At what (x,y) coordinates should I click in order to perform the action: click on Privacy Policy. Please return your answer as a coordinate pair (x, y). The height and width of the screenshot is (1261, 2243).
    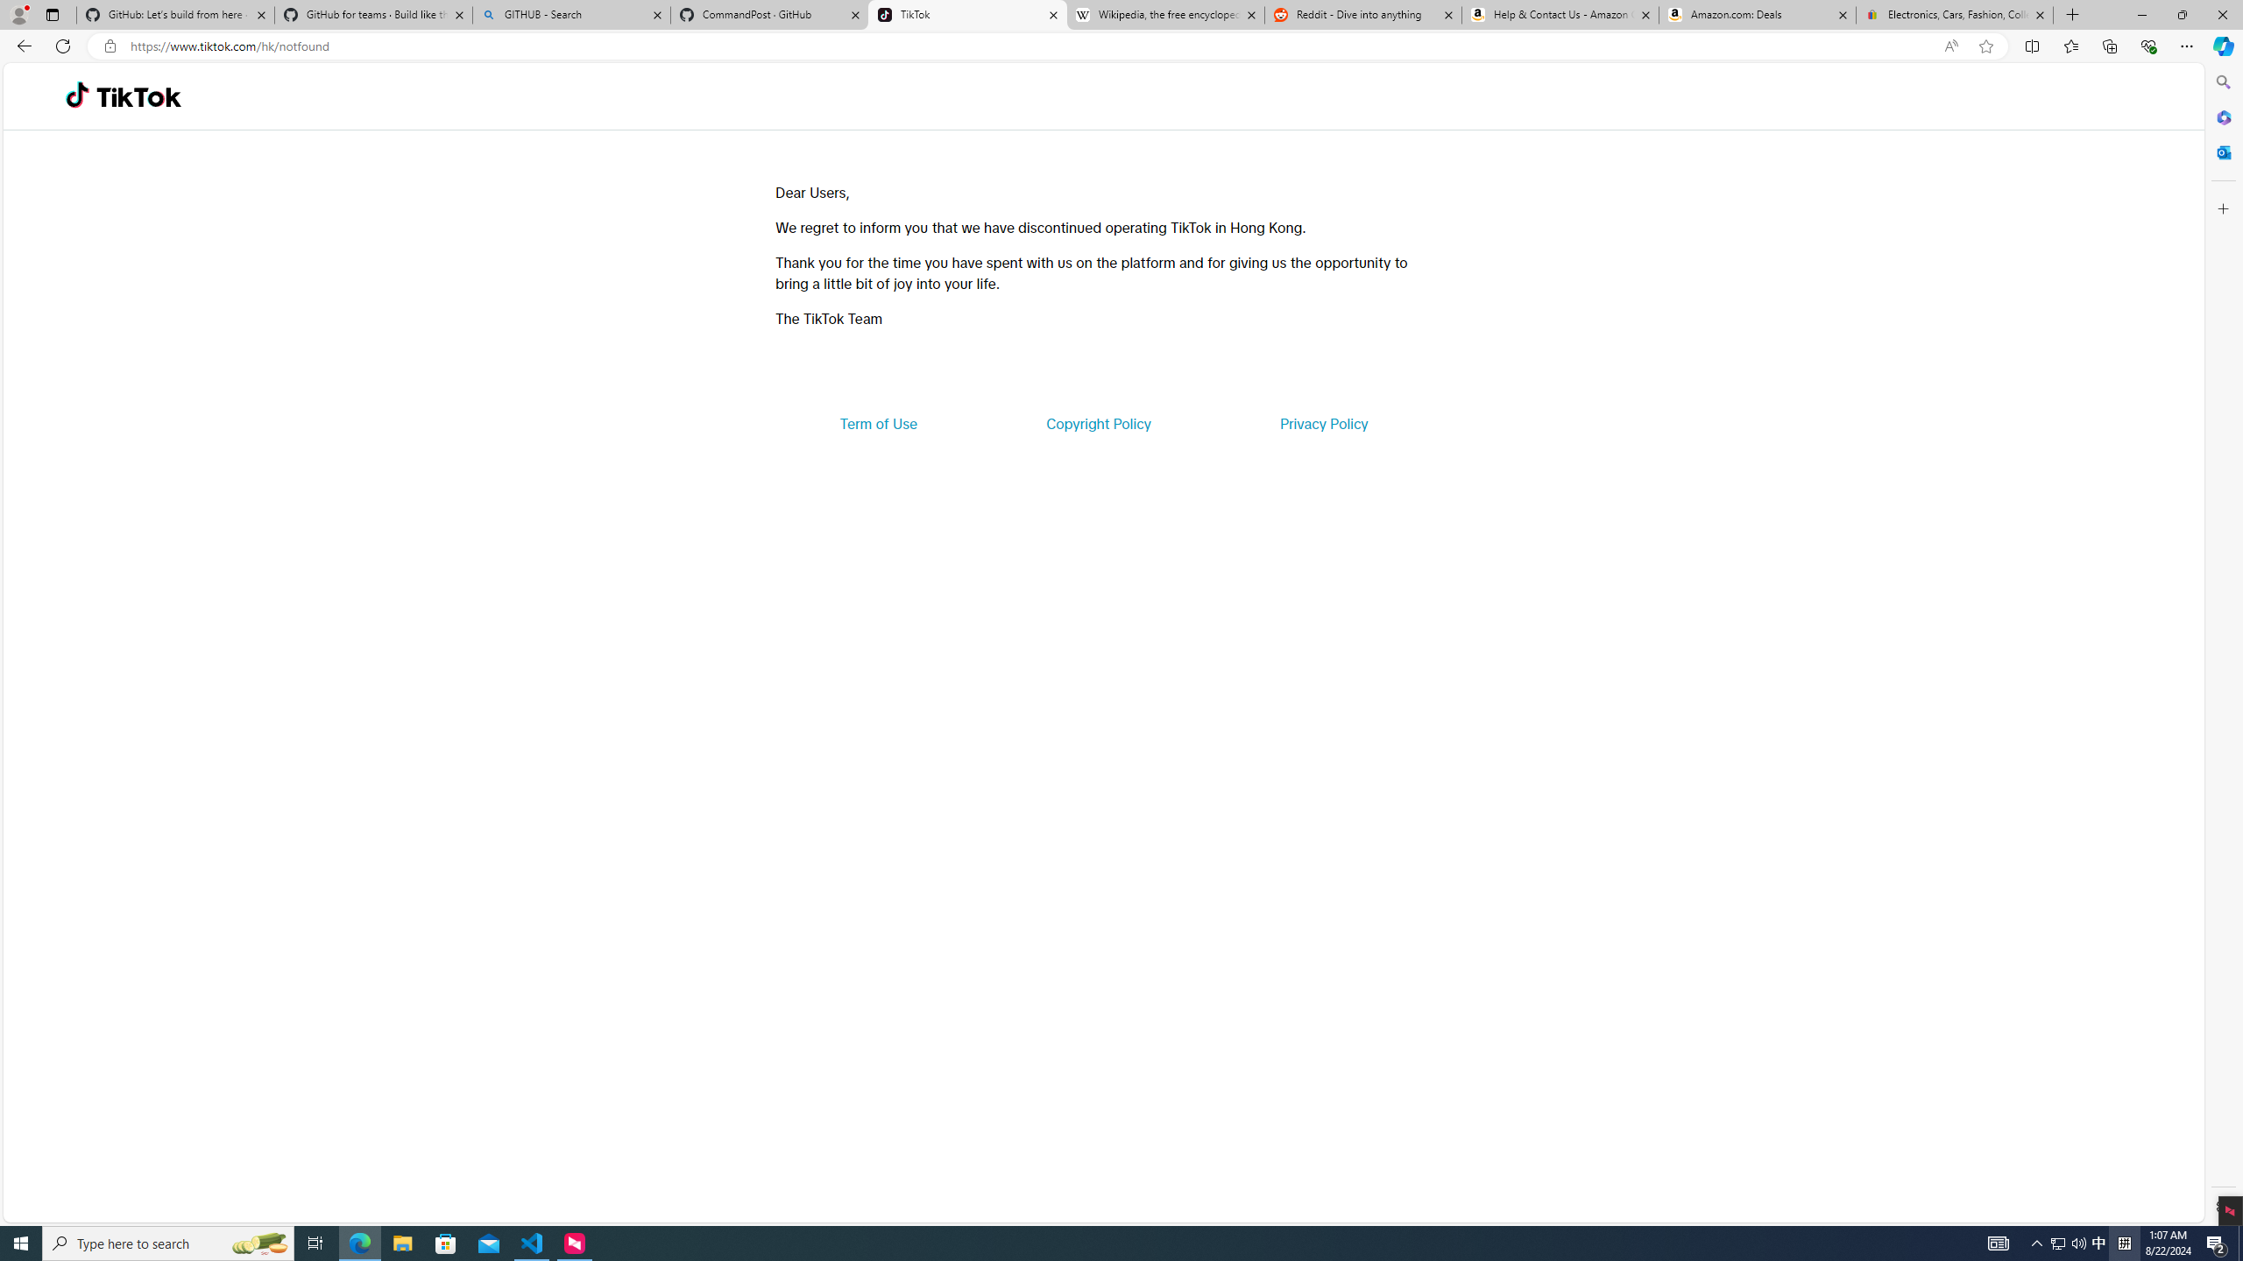
    Looking at the image, I should click on (1323, 424).